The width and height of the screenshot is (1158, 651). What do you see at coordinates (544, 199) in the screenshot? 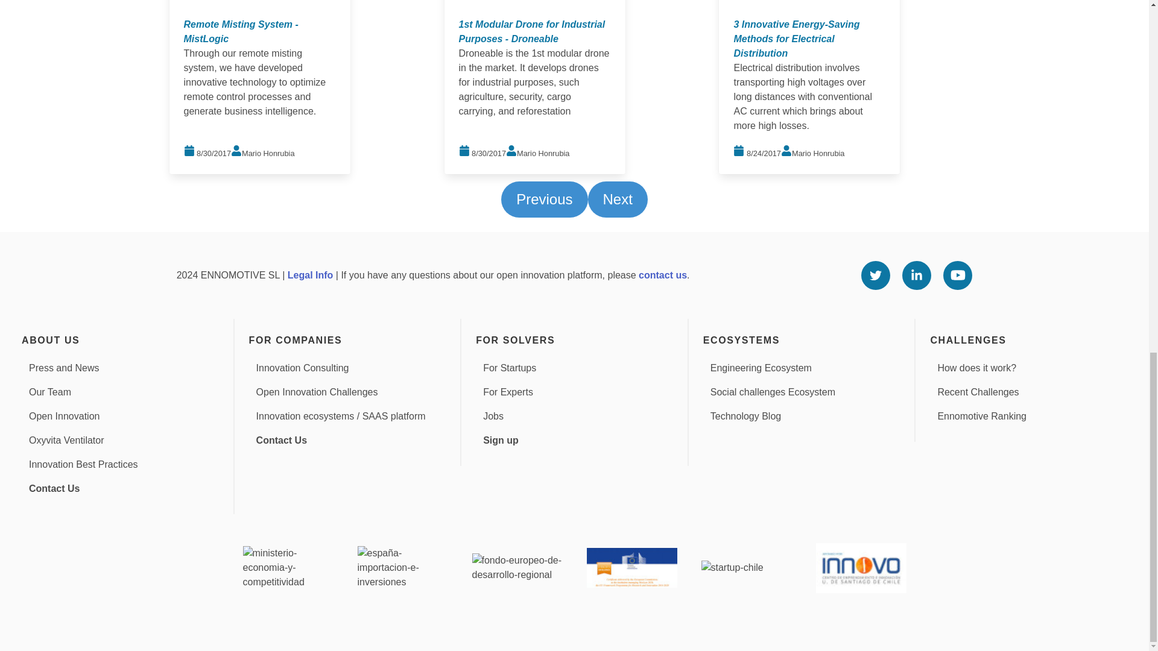
I see `Previous` at bounding box center [544, 199].